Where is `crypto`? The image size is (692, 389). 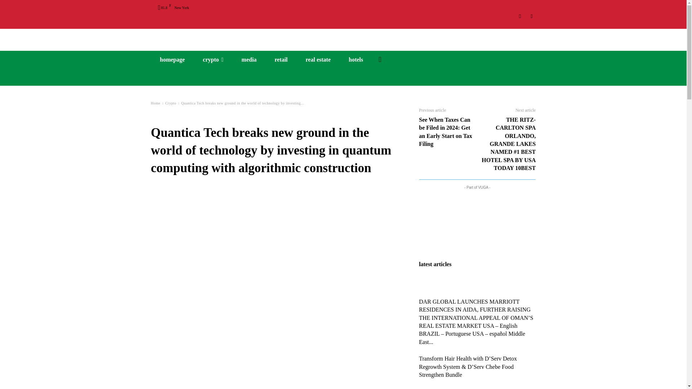 crypto is located at coordinates (213, 60).